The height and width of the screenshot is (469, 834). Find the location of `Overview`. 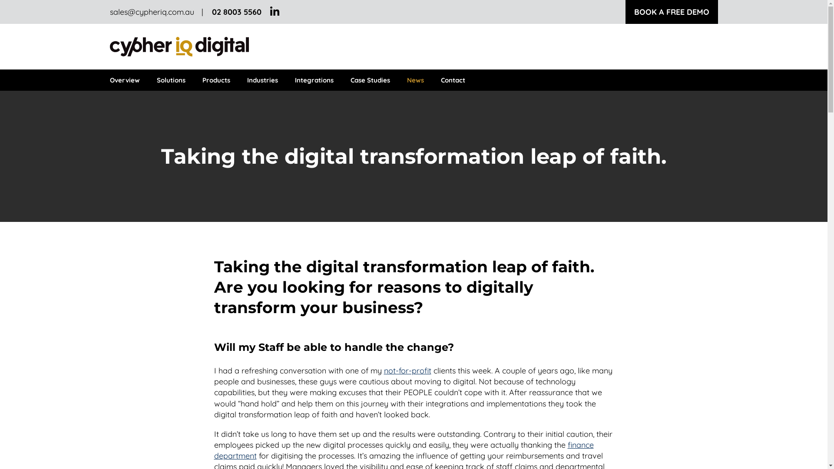

Overview is located at coordinates (127, 80).